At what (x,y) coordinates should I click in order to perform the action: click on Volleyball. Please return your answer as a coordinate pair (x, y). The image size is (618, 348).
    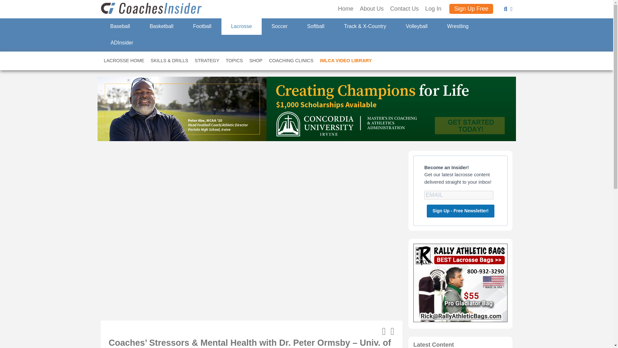
    Looking at the image, I should click on (417, 26).